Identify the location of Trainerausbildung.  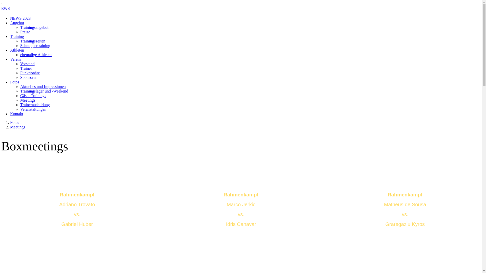
(35, 105).